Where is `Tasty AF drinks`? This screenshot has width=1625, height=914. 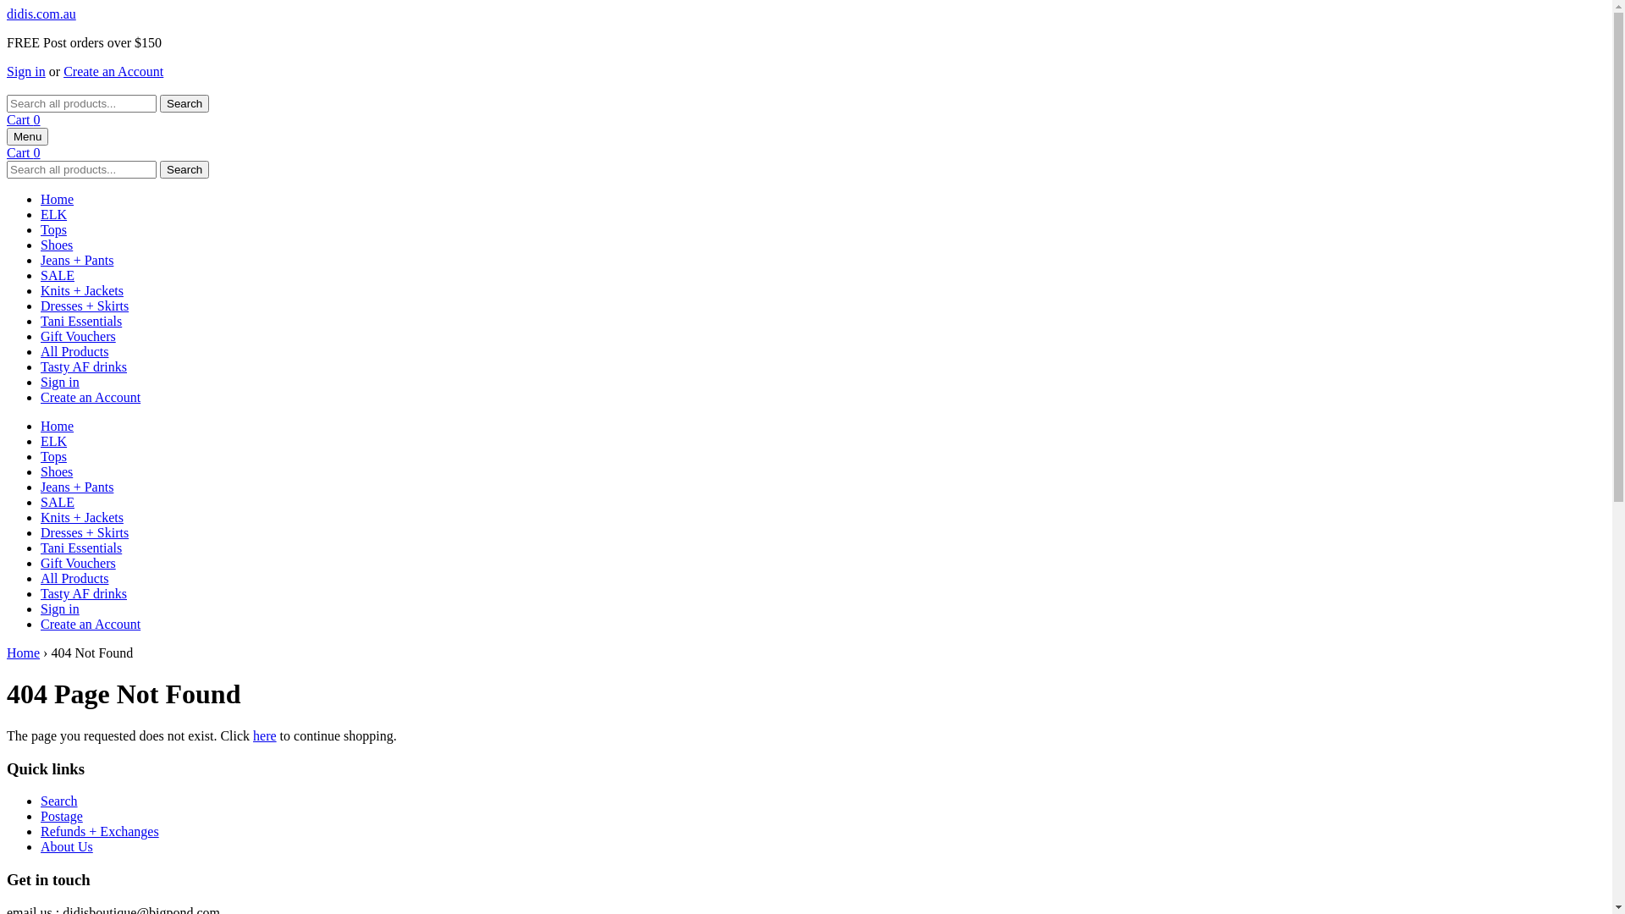 Tasty AF drinks is located at coordinates (84, 367).